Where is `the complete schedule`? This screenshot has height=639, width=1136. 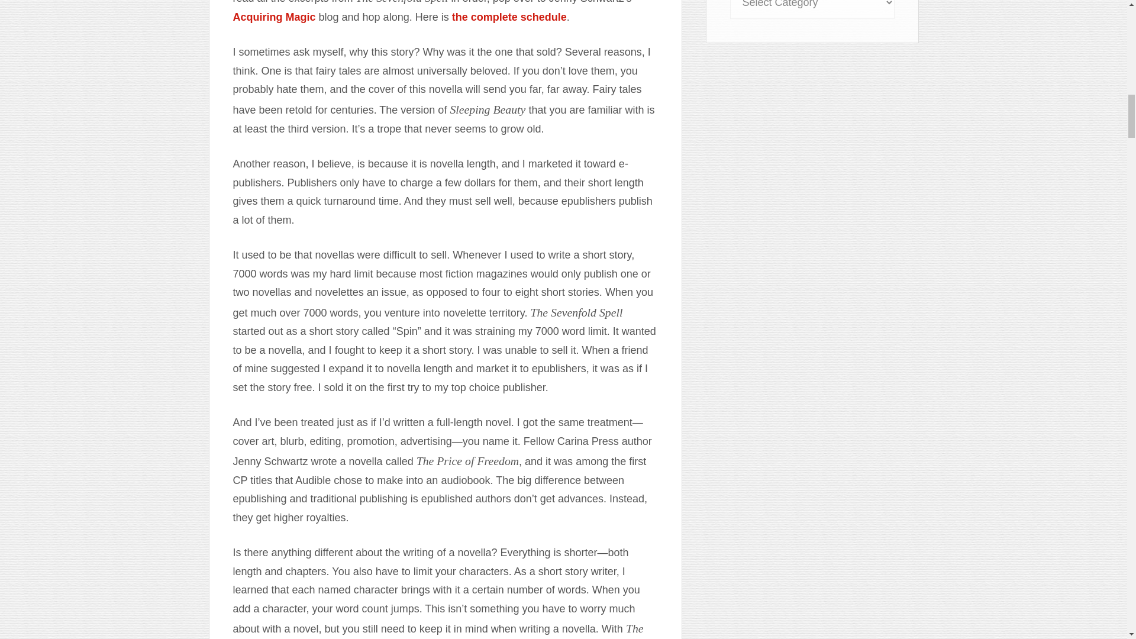
the complete schedule is located at coordinates (509, 17).